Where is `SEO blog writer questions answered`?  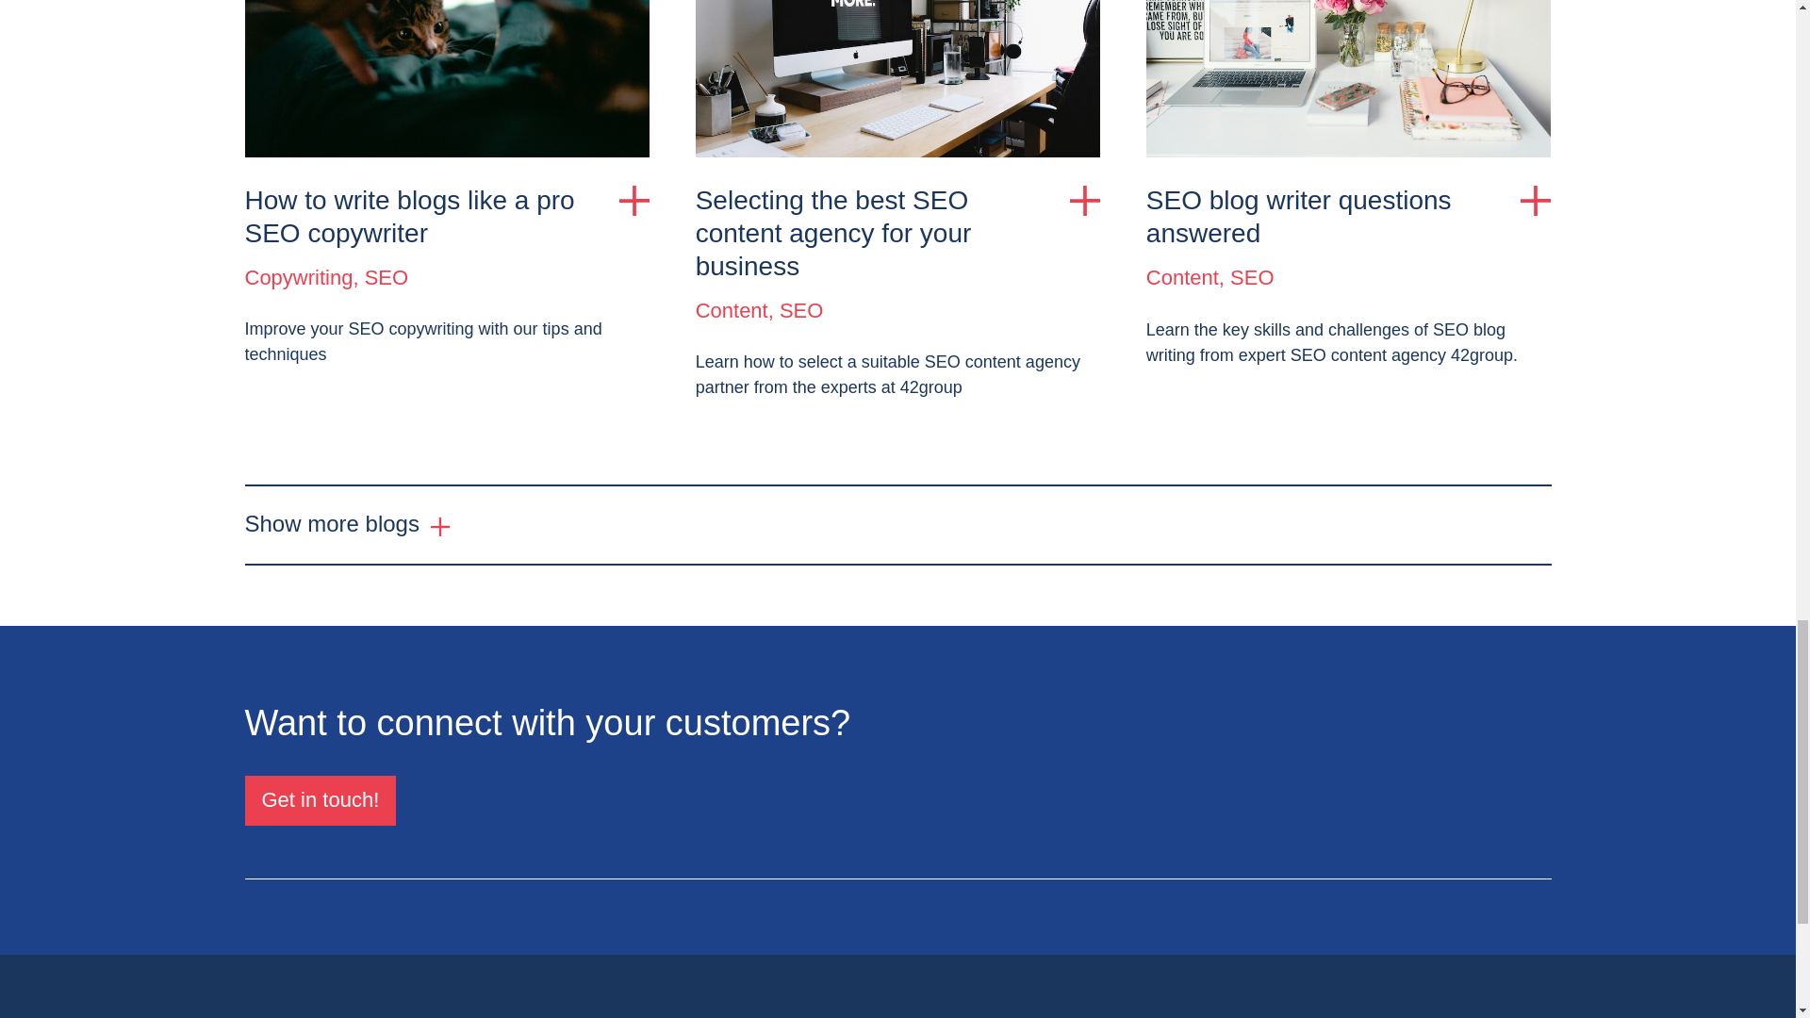 SEO blog writer questions answered is located at coordinates (1348, 217).